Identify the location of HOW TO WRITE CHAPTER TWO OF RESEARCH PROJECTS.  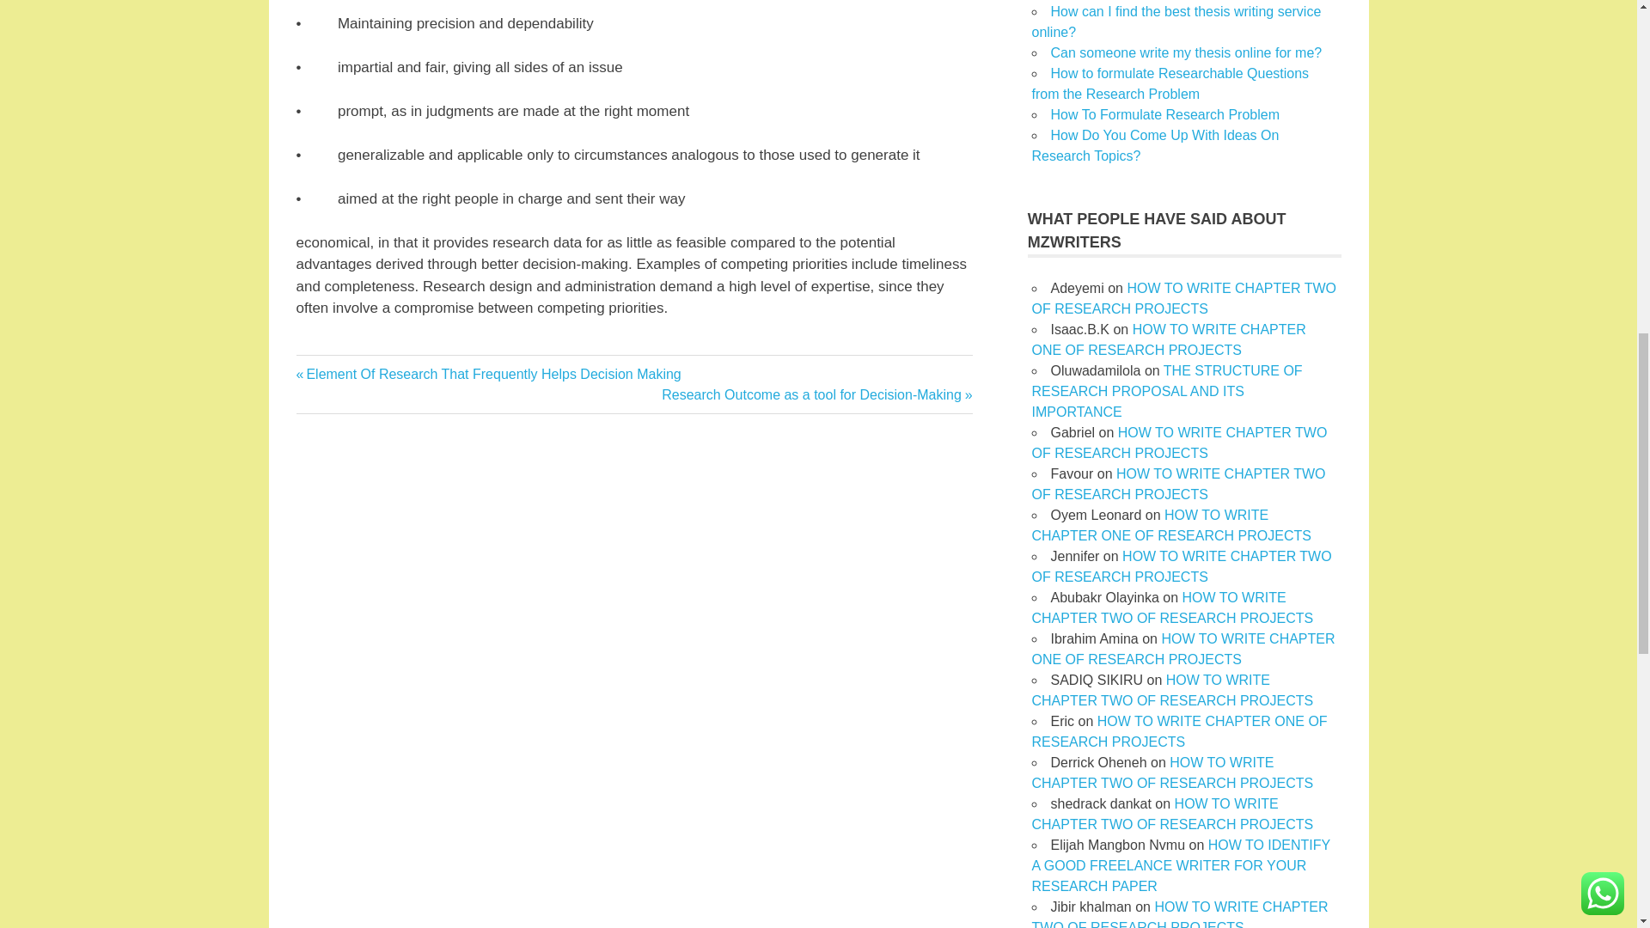
(1179, 730).